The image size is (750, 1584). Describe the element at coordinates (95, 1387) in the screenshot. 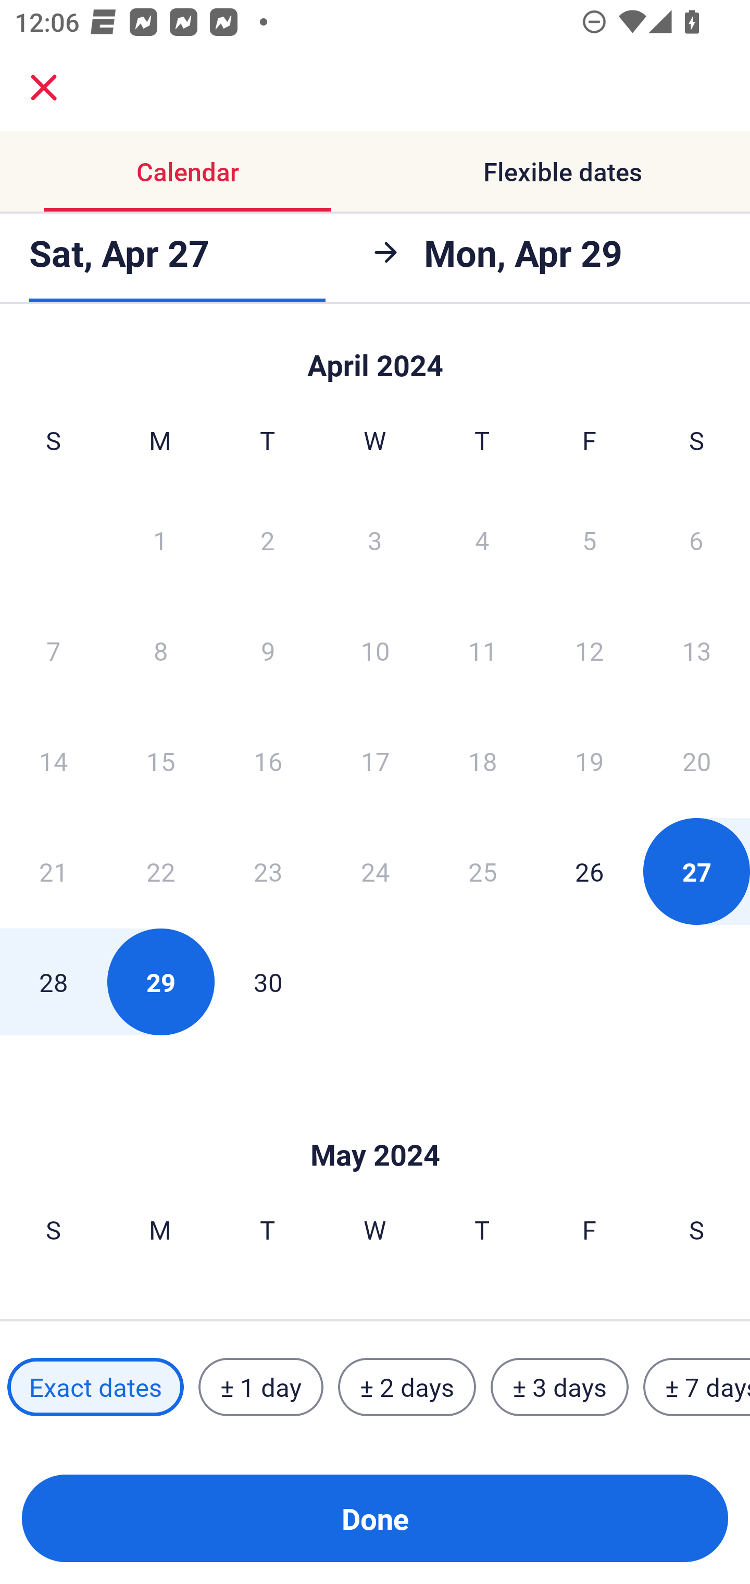

I see `Exact dates` at that location.